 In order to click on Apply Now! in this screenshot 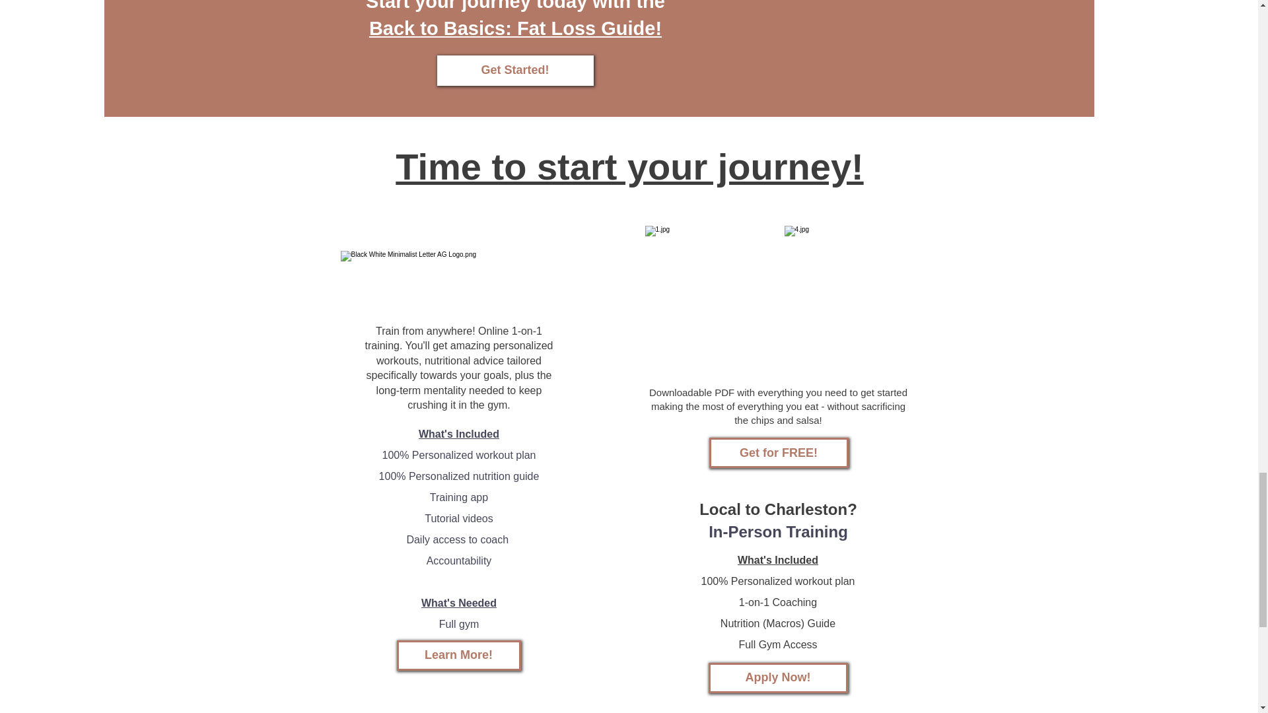, I will do `click(777, 677)`.